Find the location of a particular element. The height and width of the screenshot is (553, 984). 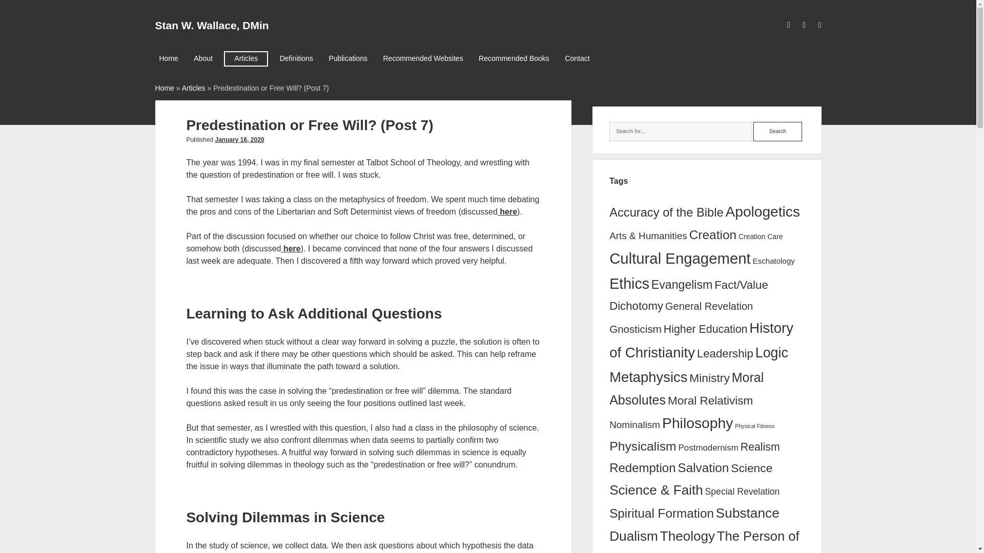

Ethics is located at coordinates (629, 284).